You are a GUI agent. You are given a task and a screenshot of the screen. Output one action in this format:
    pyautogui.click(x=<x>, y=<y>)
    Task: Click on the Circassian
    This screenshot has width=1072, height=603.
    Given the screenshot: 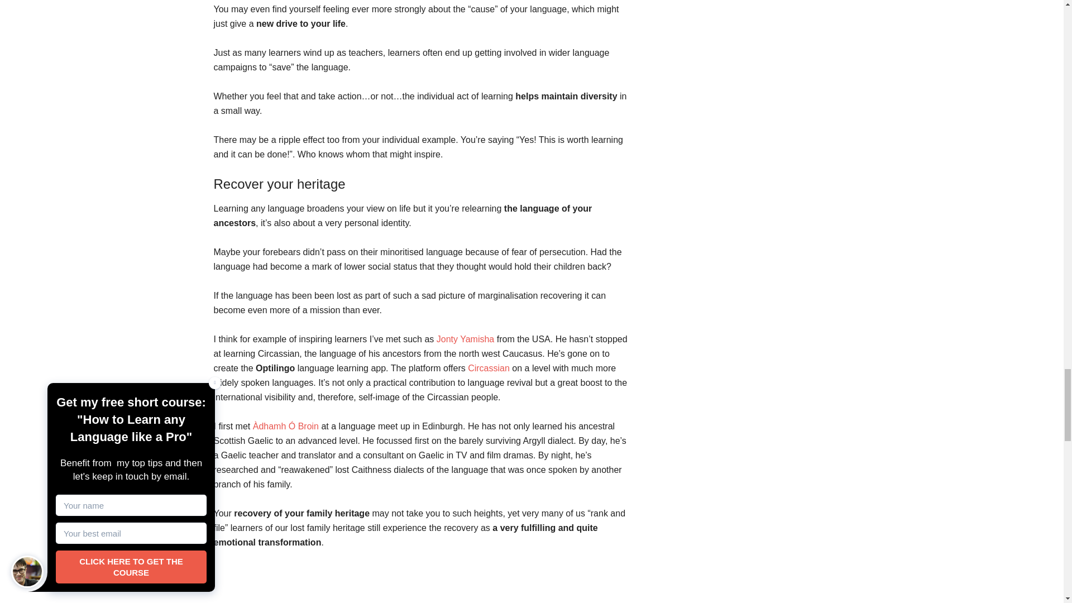 What is the action you would take?
    pyautogui.click(x=489, y=368)
    